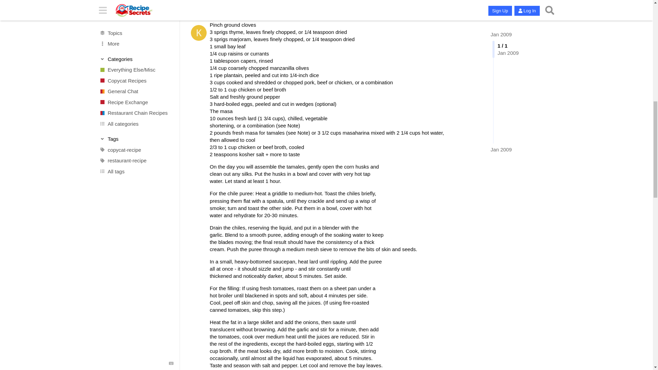 This screenshot has width=658, height=370. Describe the element at coordinates (231, 21) in the screenshot. I see `brownies-cook-book-233.pdf` at that location.